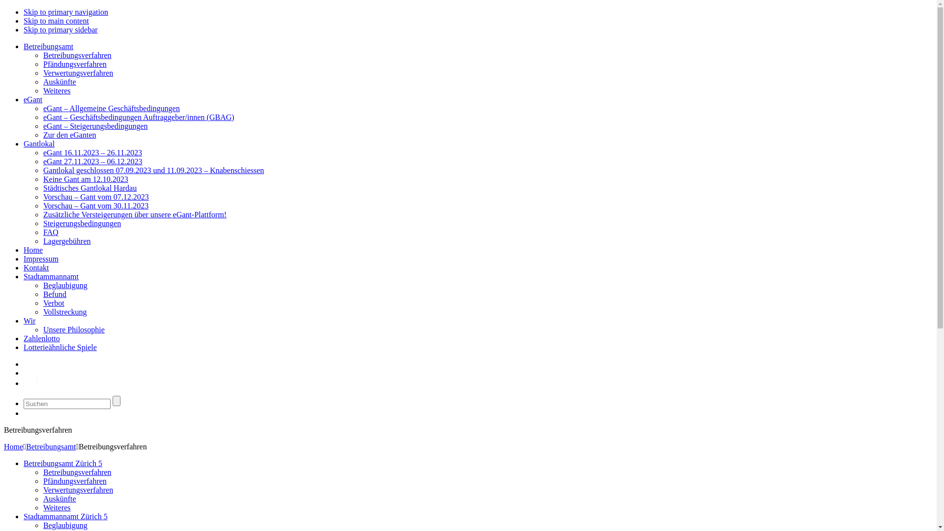 The image size is (944, 531). I want to click on Gantlokal, so click(39, 144).